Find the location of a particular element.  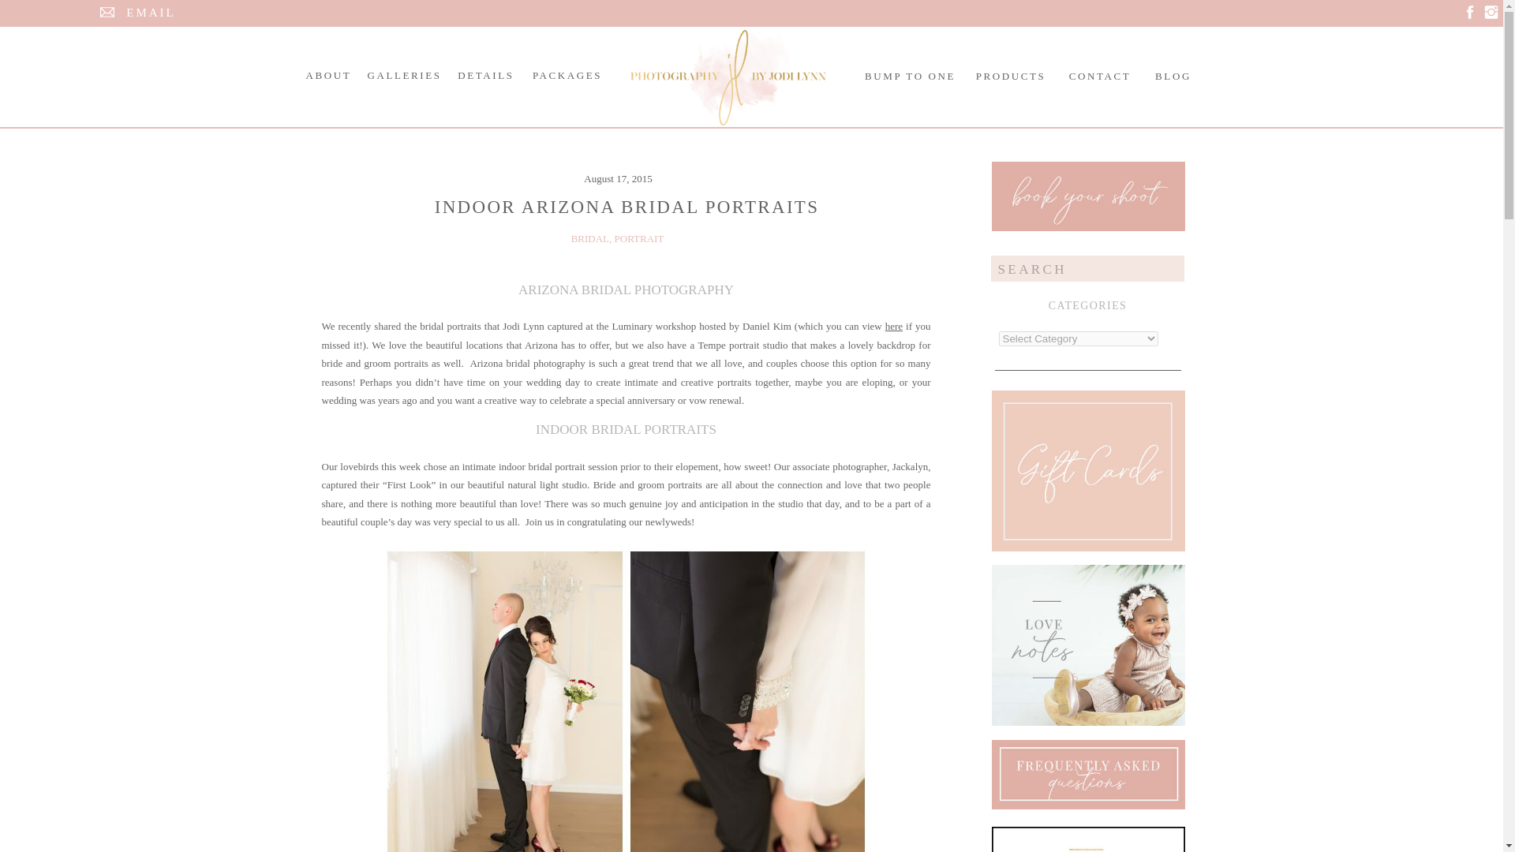

BRIDAL is located at coordinates (589, 238).